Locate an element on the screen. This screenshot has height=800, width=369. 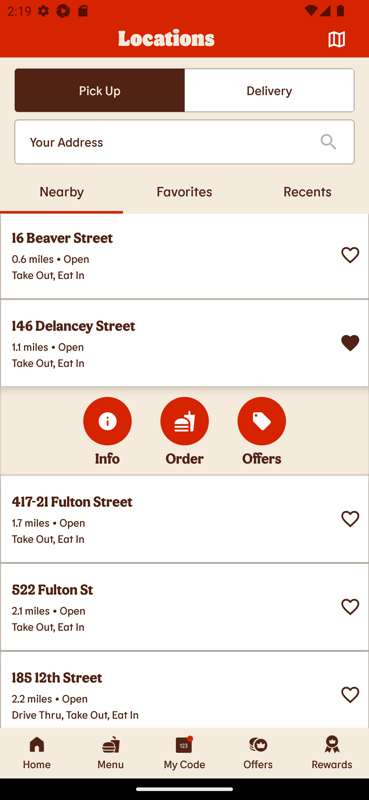
Favorites is located at coordinates (184, 191).